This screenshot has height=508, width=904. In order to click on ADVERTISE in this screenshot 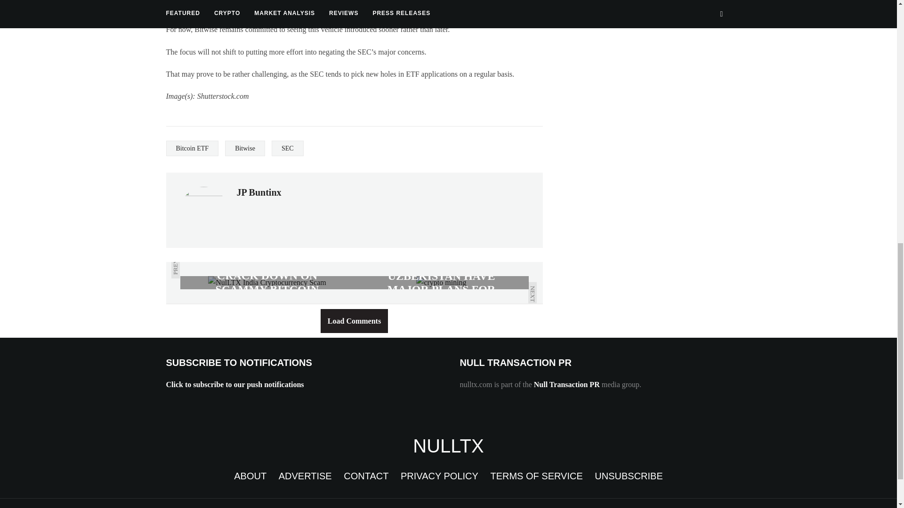, I will do `click(305, 476)`.